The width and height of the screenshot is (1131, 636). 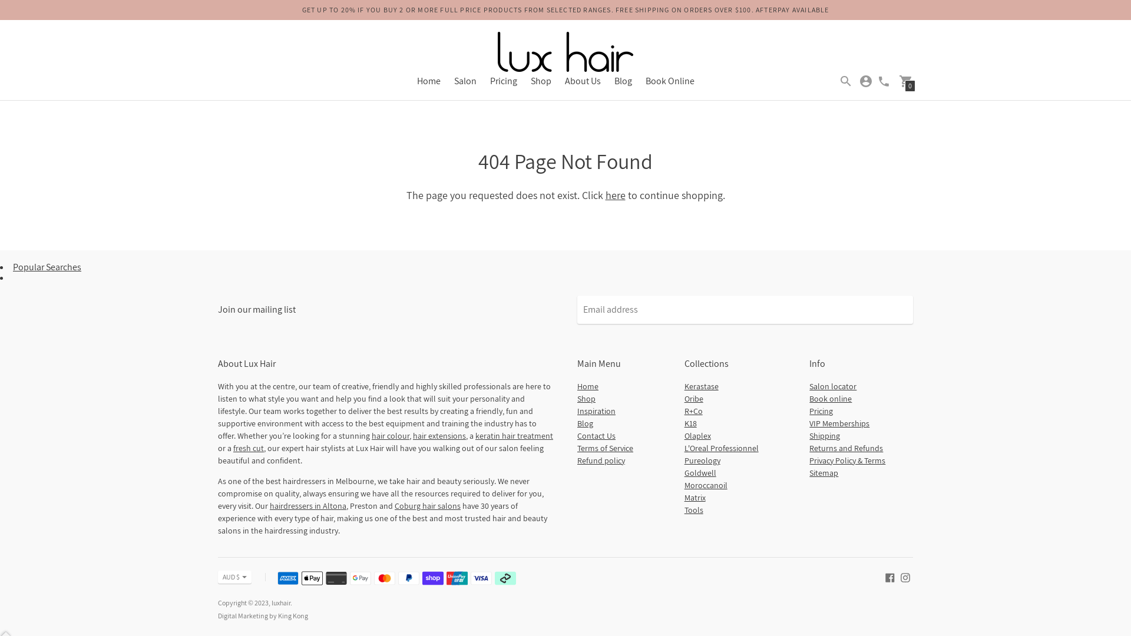 What do you see at coordinates (694, 411) in the screenshot?
I see `R+Co` at bounding box center [694, 411].